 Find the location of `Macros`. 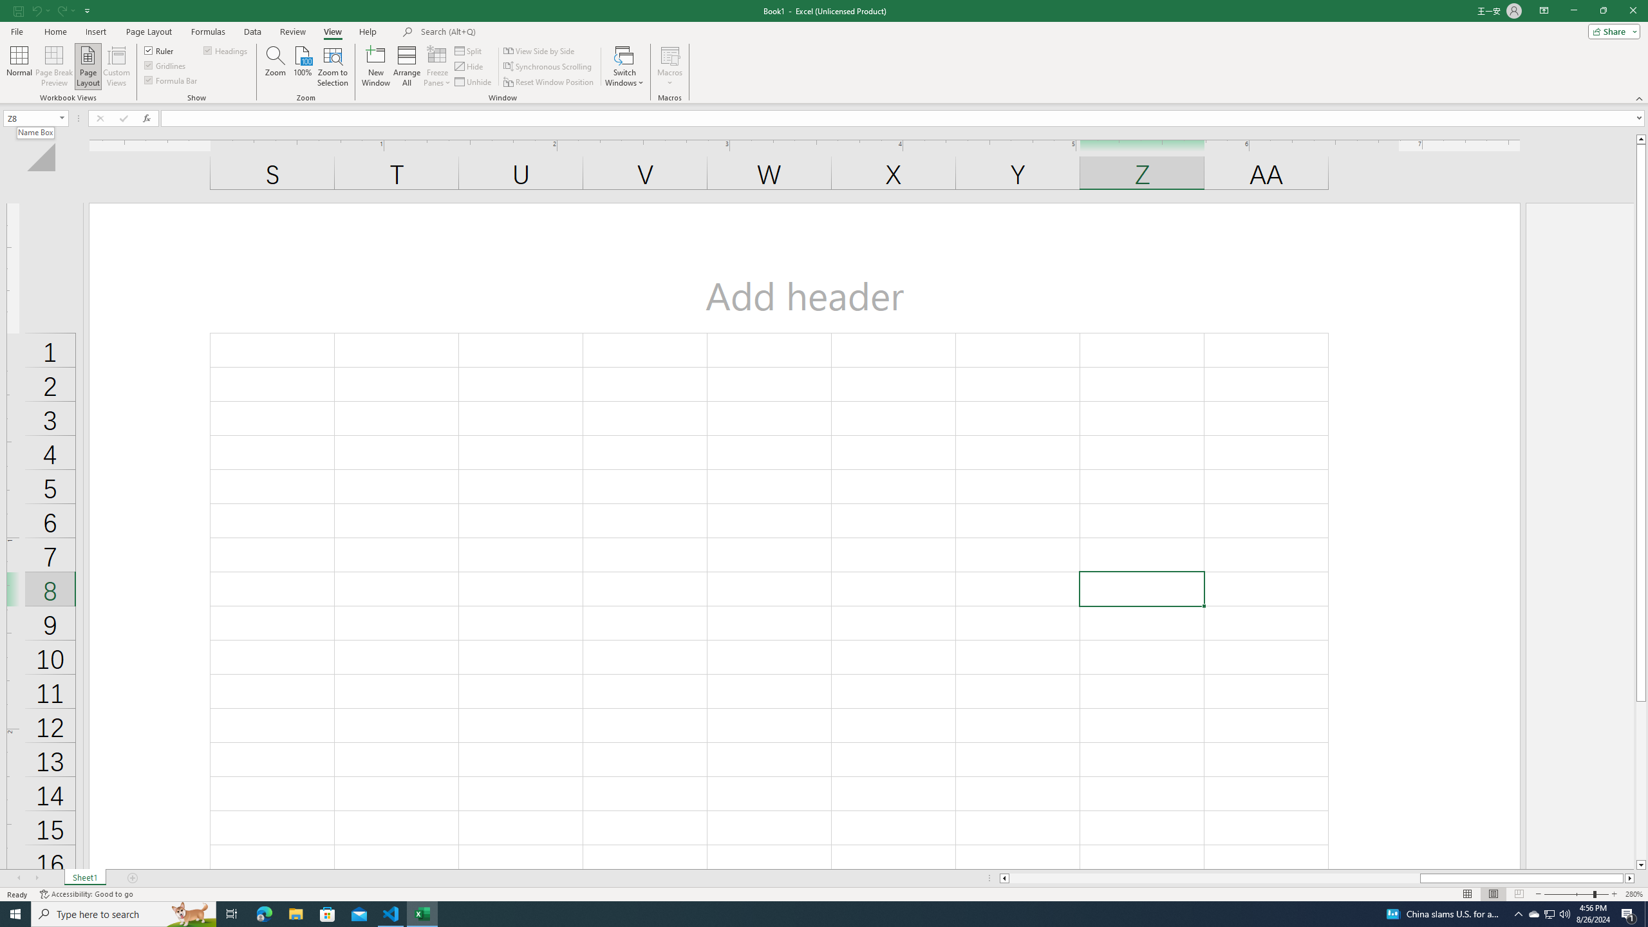

Macros is located at coordinates (669, 66).